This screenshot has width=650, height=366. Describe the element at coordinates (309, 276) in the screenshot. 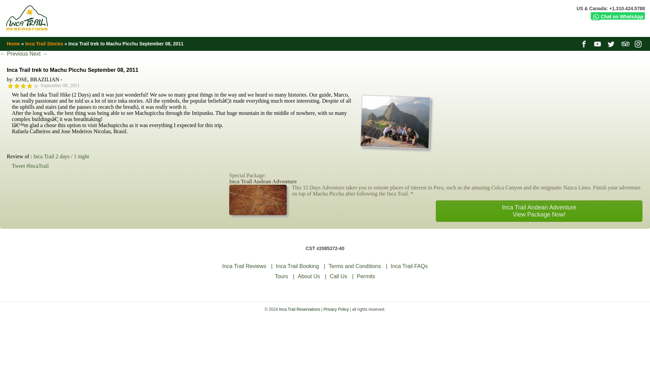

I see `About Us` at that location.